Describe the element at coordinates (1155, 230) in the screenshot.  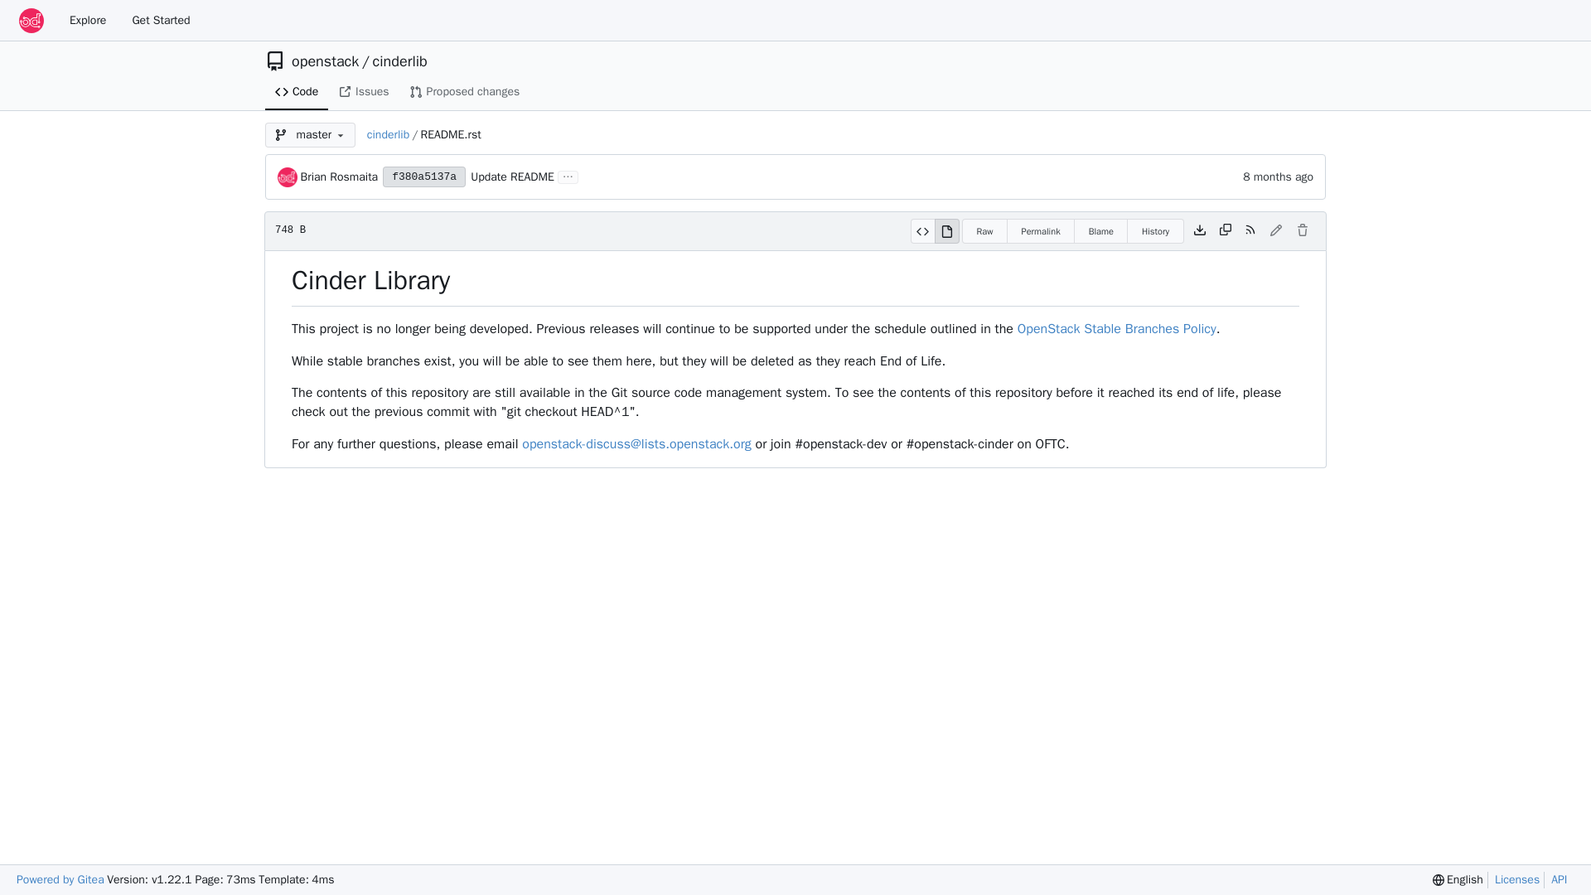
I see `History` at that location.